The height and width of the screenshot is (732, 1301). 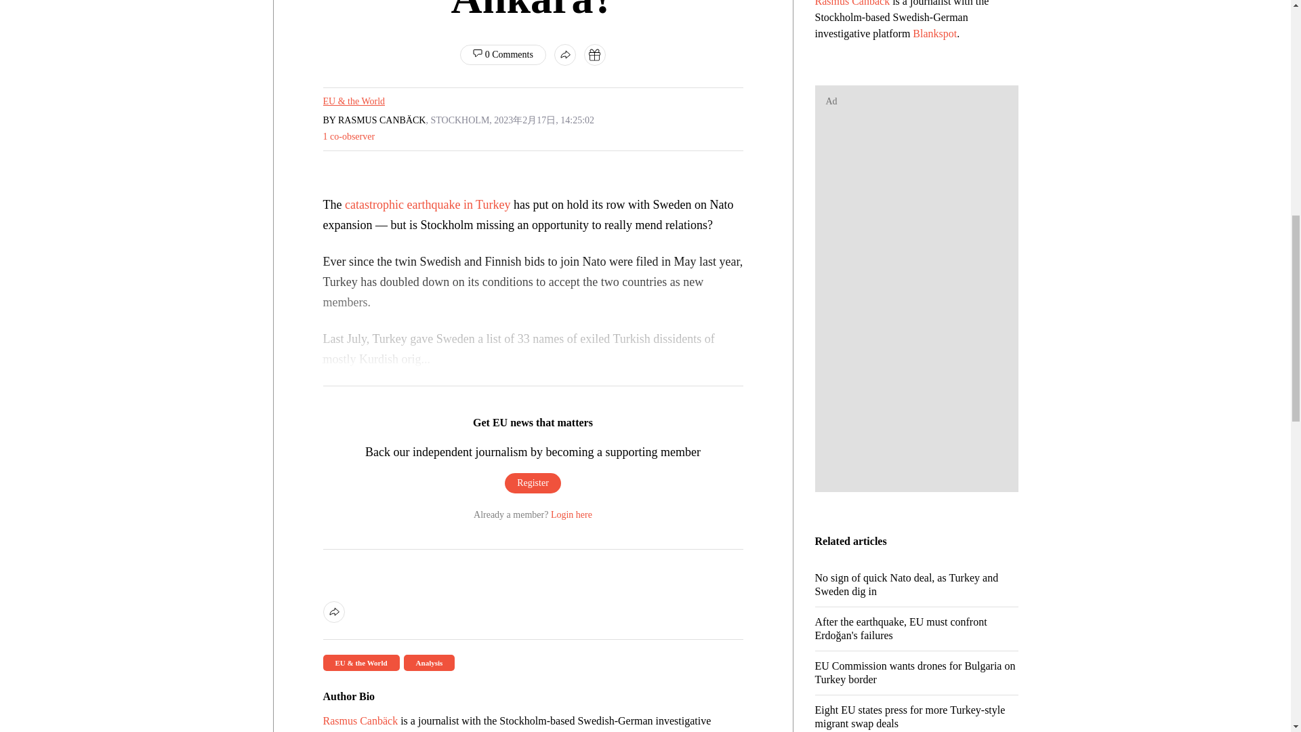 What do you see at coordinates (571, 514) in the screenshot?
I see `Login here` at bounding box center [571, 514].